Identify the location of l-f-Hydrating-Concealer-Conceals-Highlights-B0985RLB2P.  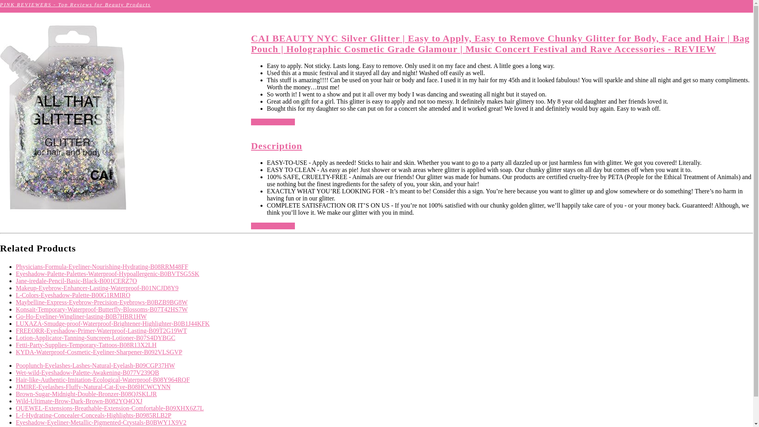
(93, 415).